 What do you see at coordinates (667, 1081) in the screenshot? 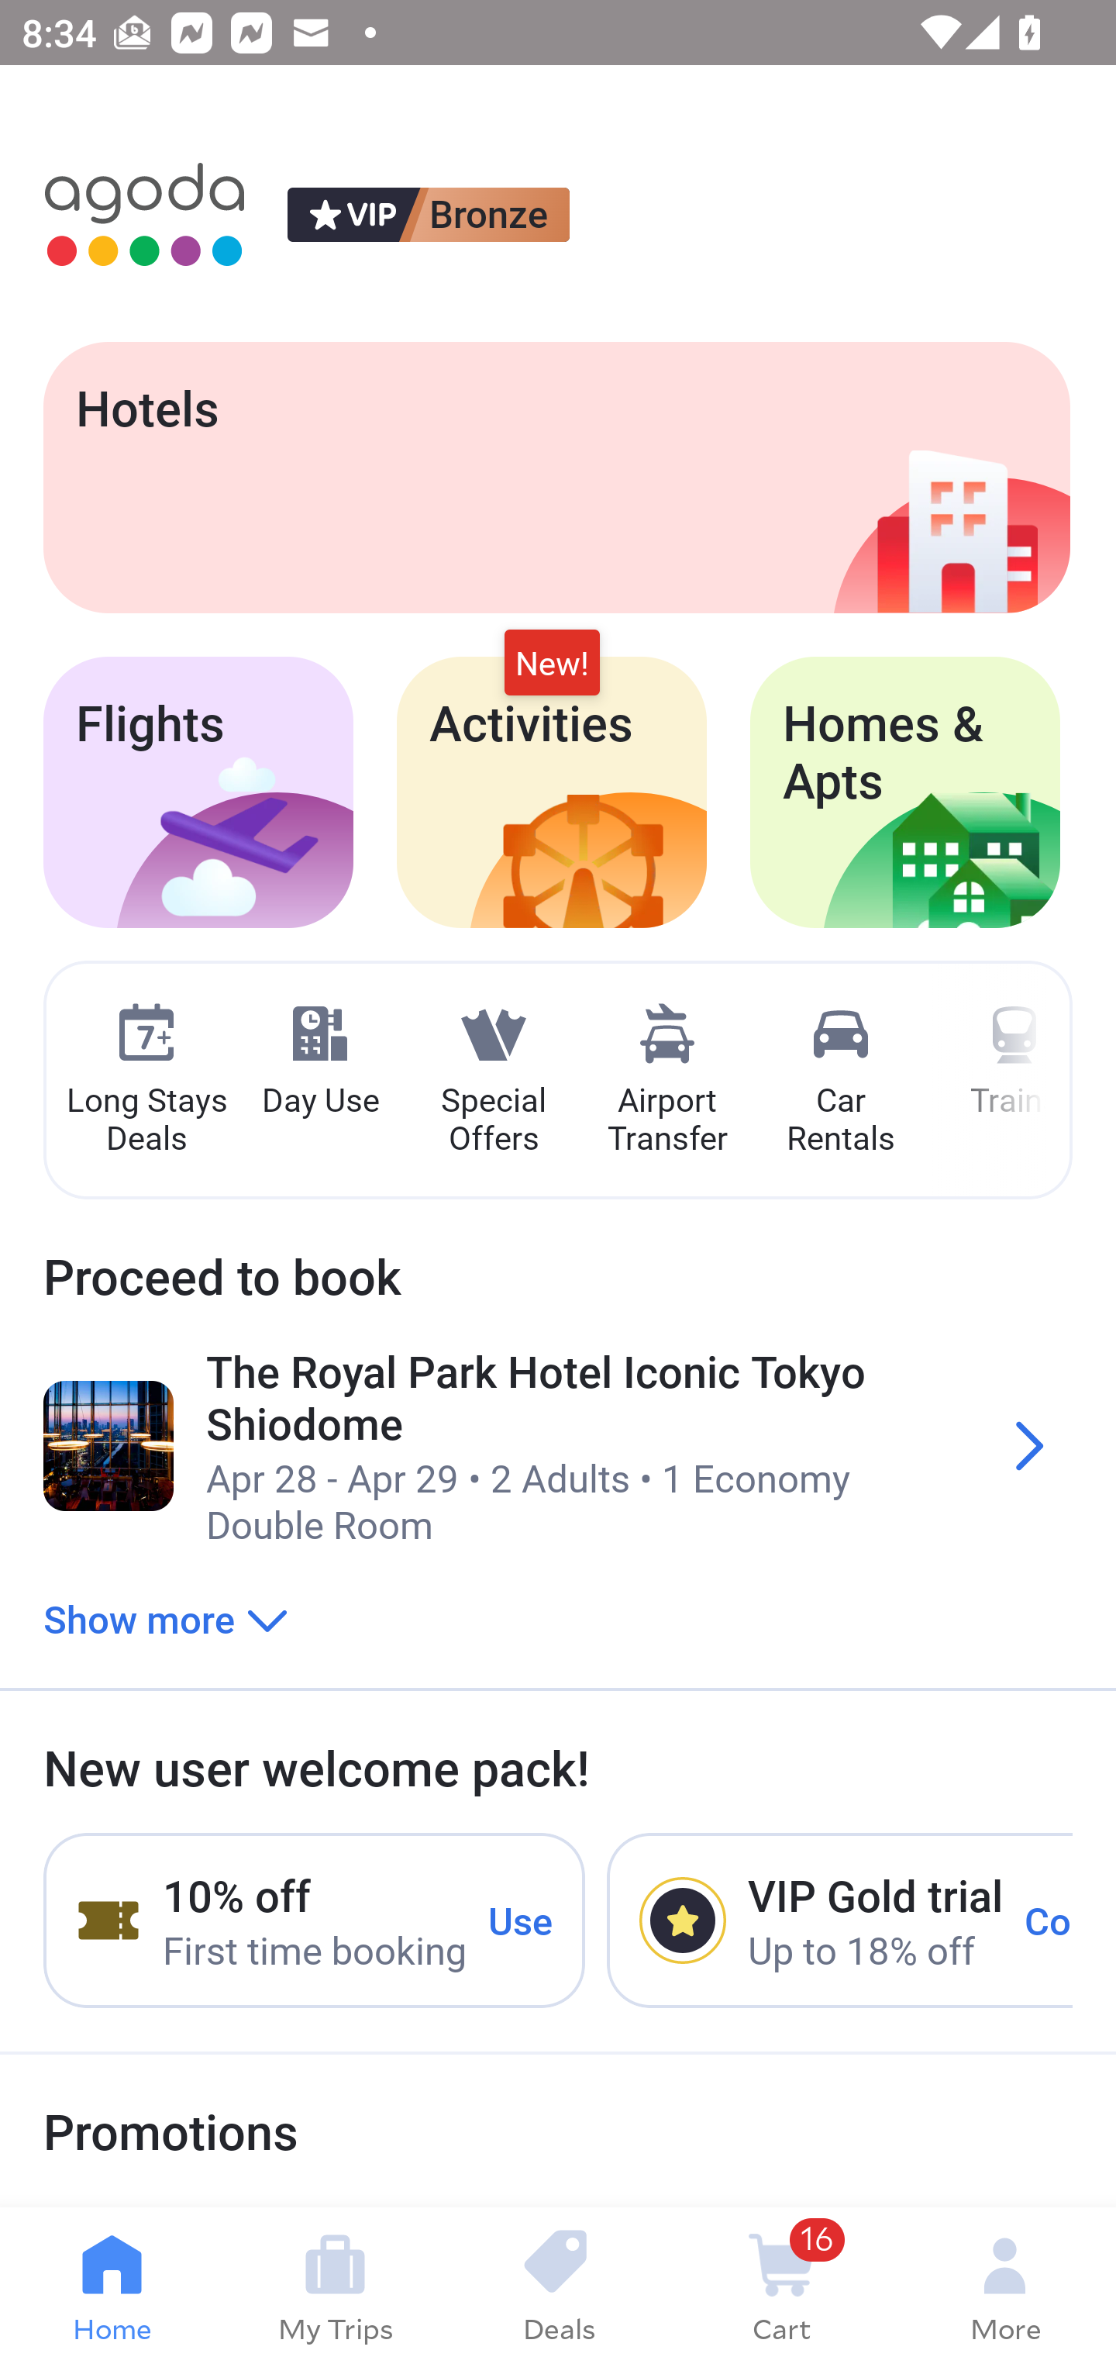
I see `Airport Transfer` at bounding box center [667, 1081].